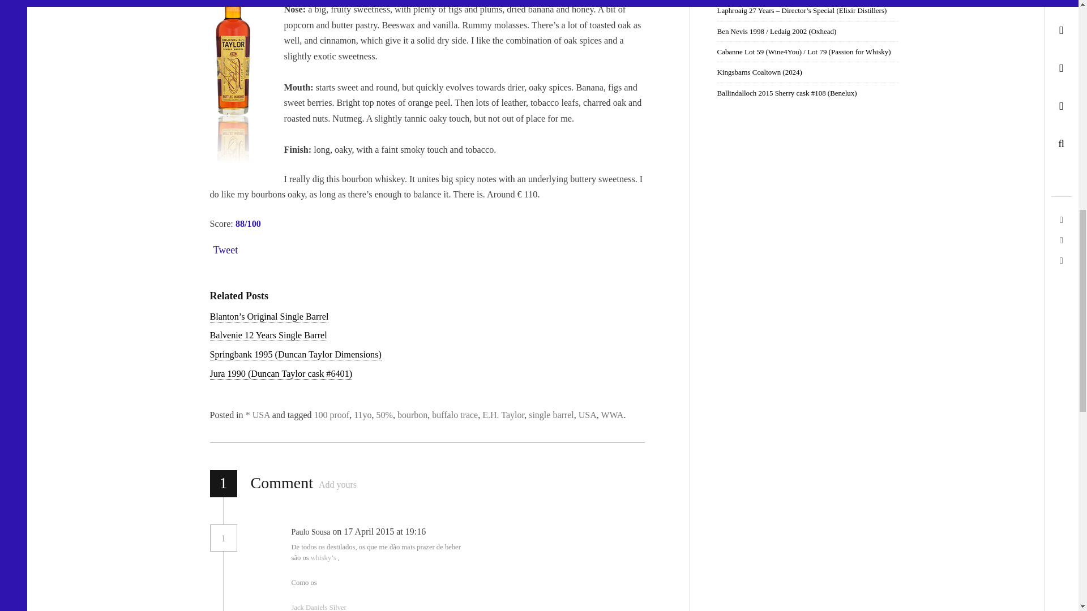 The image size is (1087, 611). Describe the element at coordinates (362, 414) in the screenshot. I see `11yo` at that location.